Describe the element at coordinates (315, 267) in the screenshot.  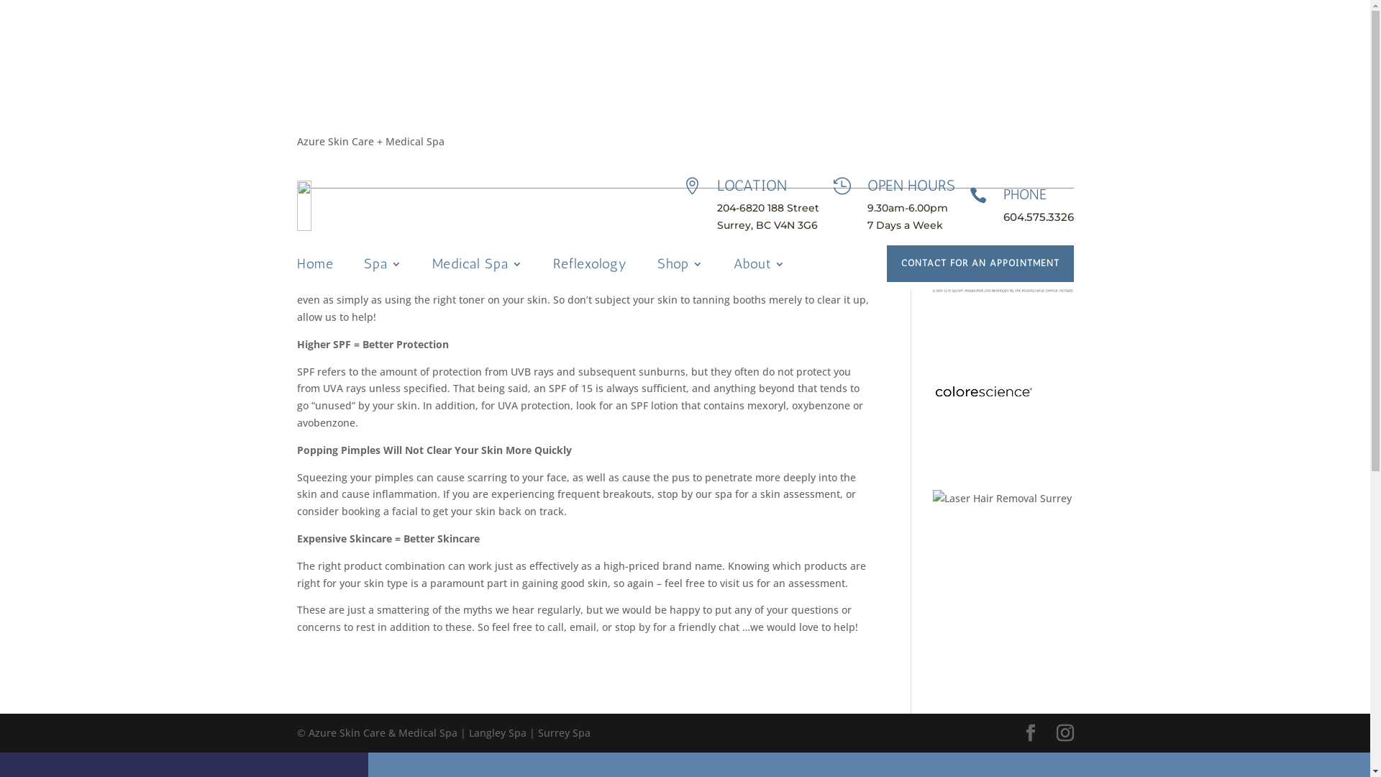
I see `Home` at that location.